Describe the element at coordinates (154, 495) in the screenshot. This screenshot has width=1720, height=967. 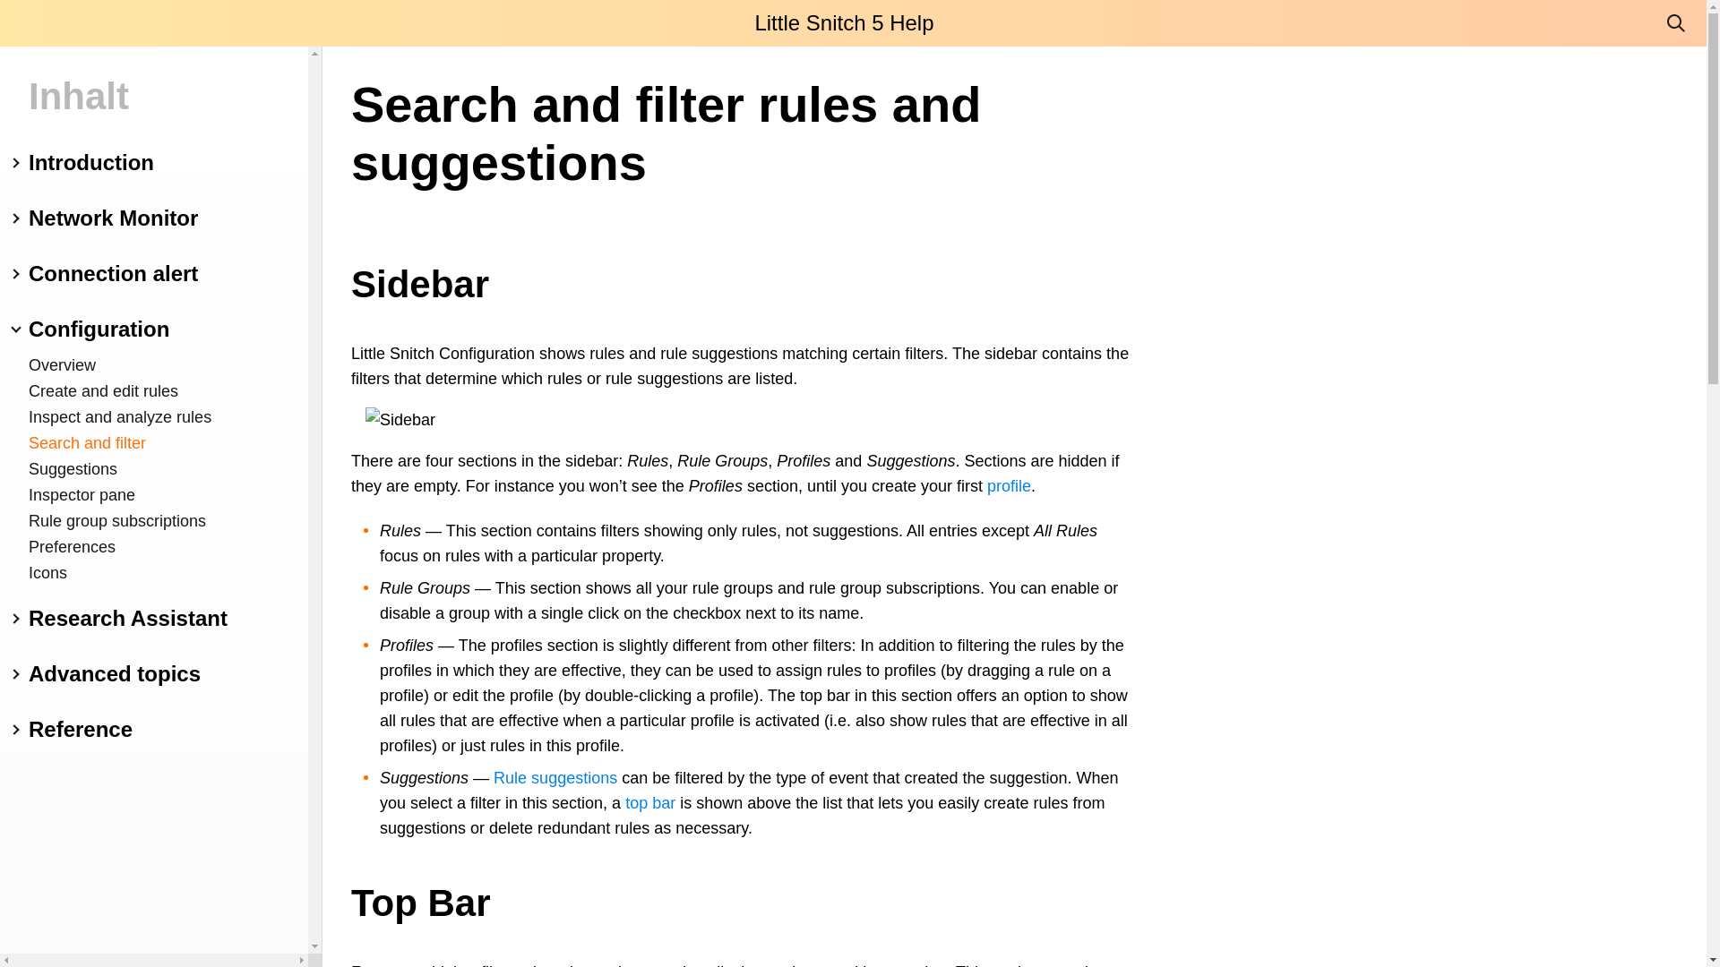
I see `Inspector pane` at that location.